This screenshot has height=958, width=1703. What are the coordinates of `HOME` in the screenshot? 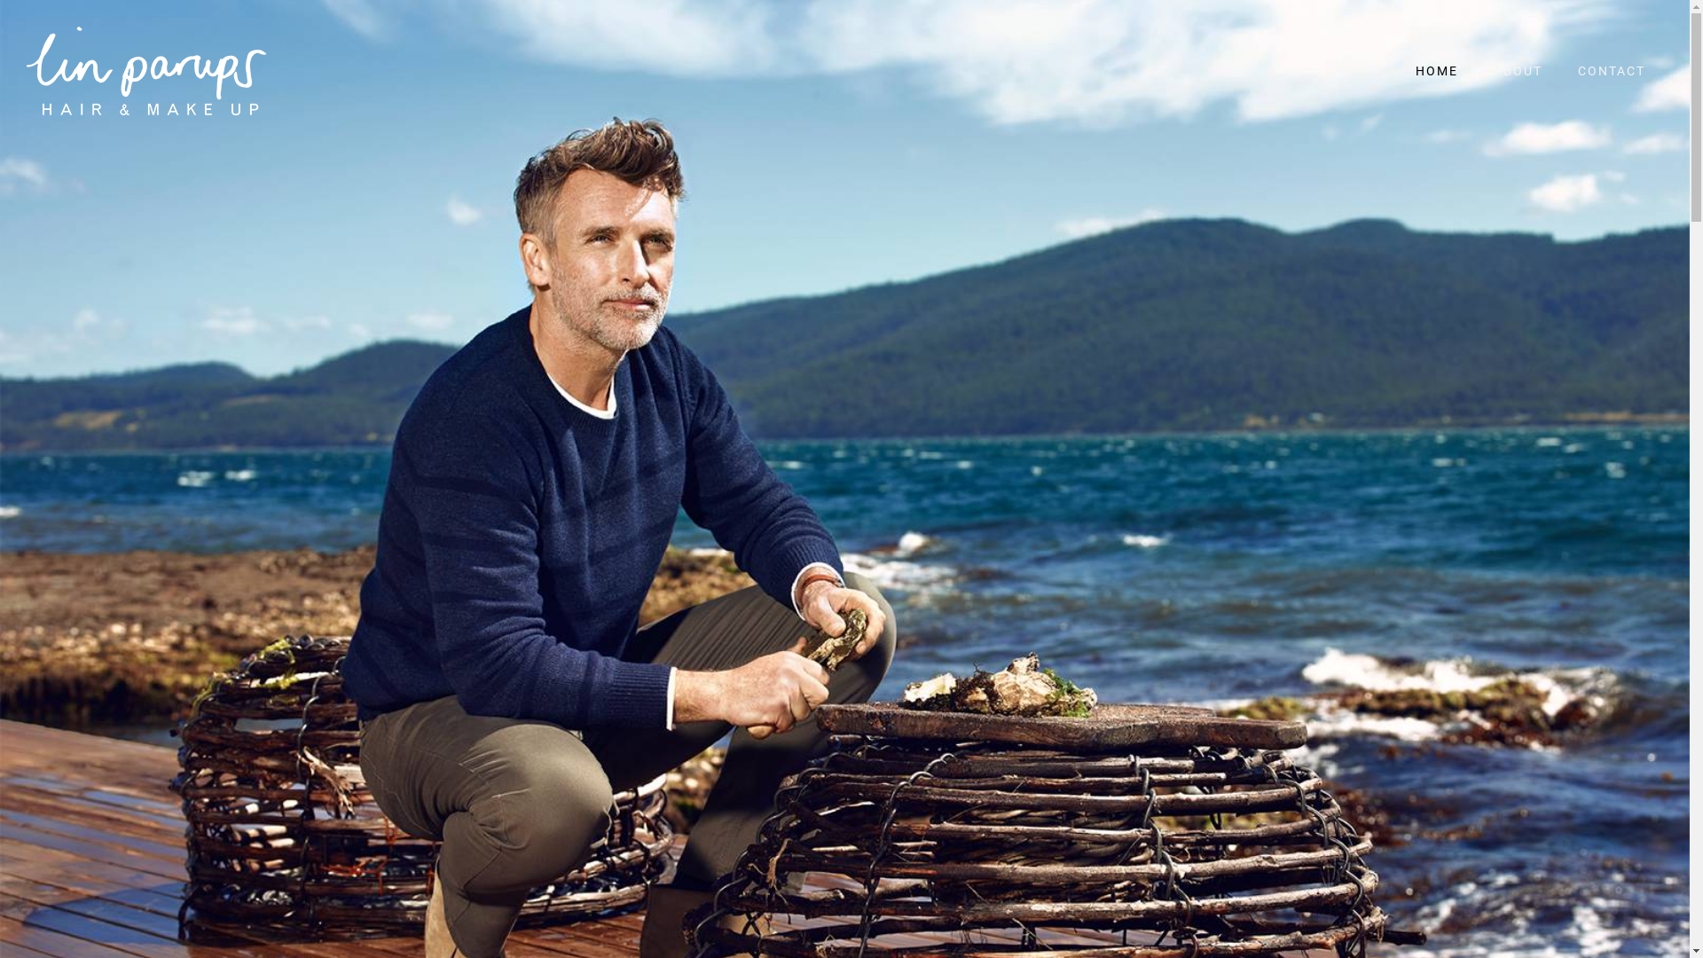 It's located at (1437, 71).